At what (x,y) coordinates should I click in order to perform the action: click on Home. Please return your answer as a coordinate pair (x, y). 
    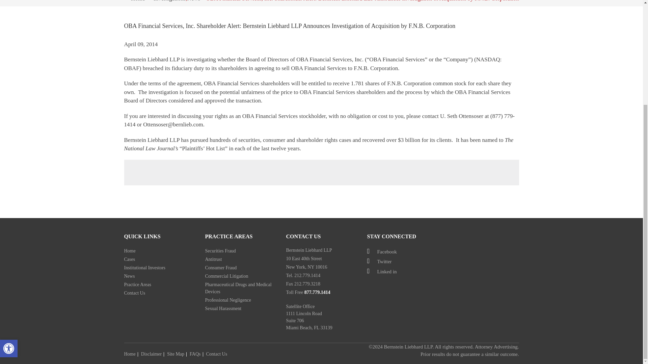
    Looking at the image, I should click on (138, 1).